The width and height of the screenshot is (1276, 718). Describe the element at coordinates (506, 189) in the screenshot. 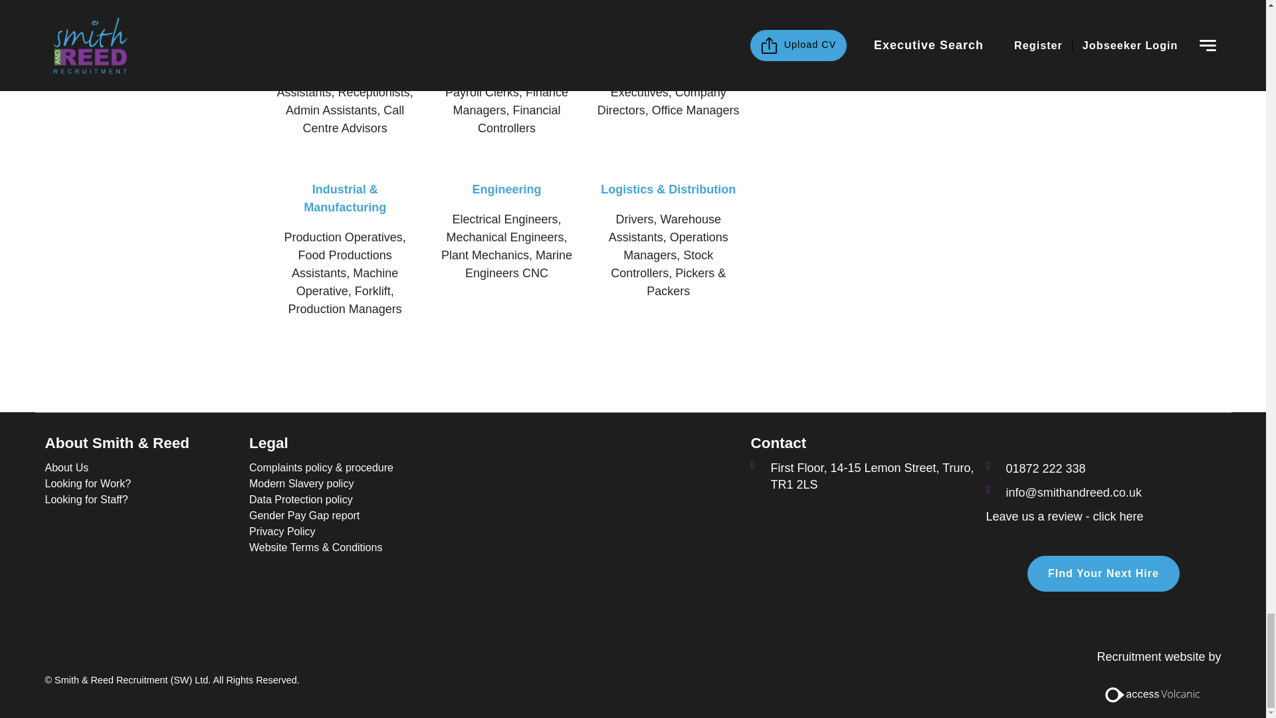

I see `Engineering` at that location.